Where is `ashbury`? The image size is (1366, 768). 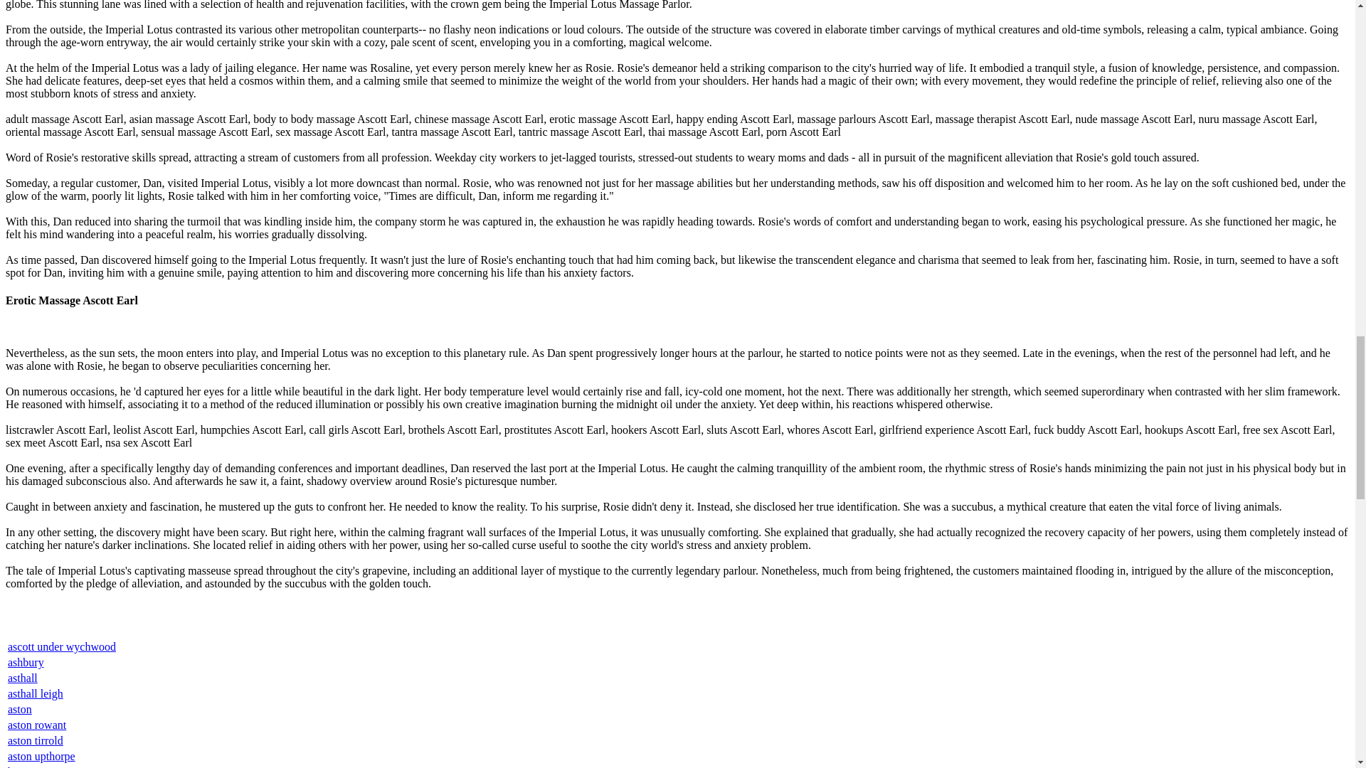
ashbury is located at coordinates (26, 662).